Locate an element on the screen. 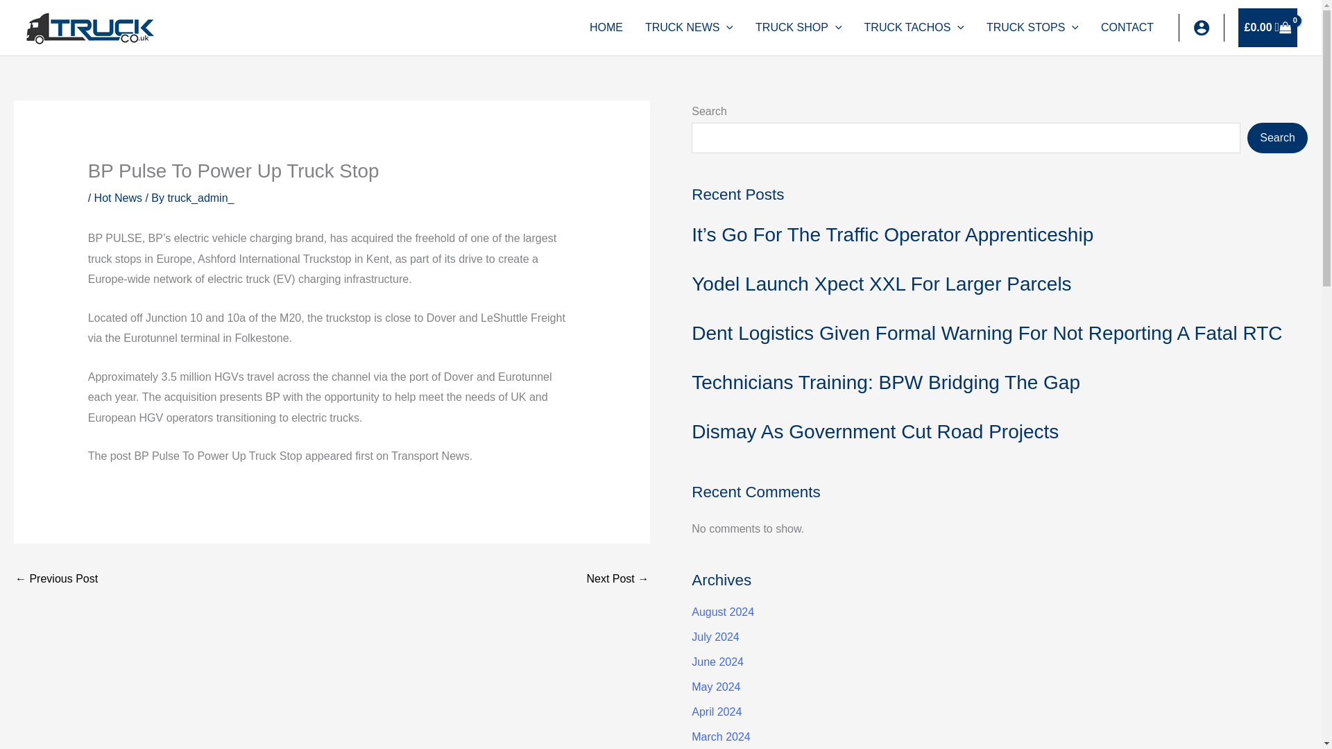 The image size is (1332, 749). CONTACT is located at coordinates (1127, 28).